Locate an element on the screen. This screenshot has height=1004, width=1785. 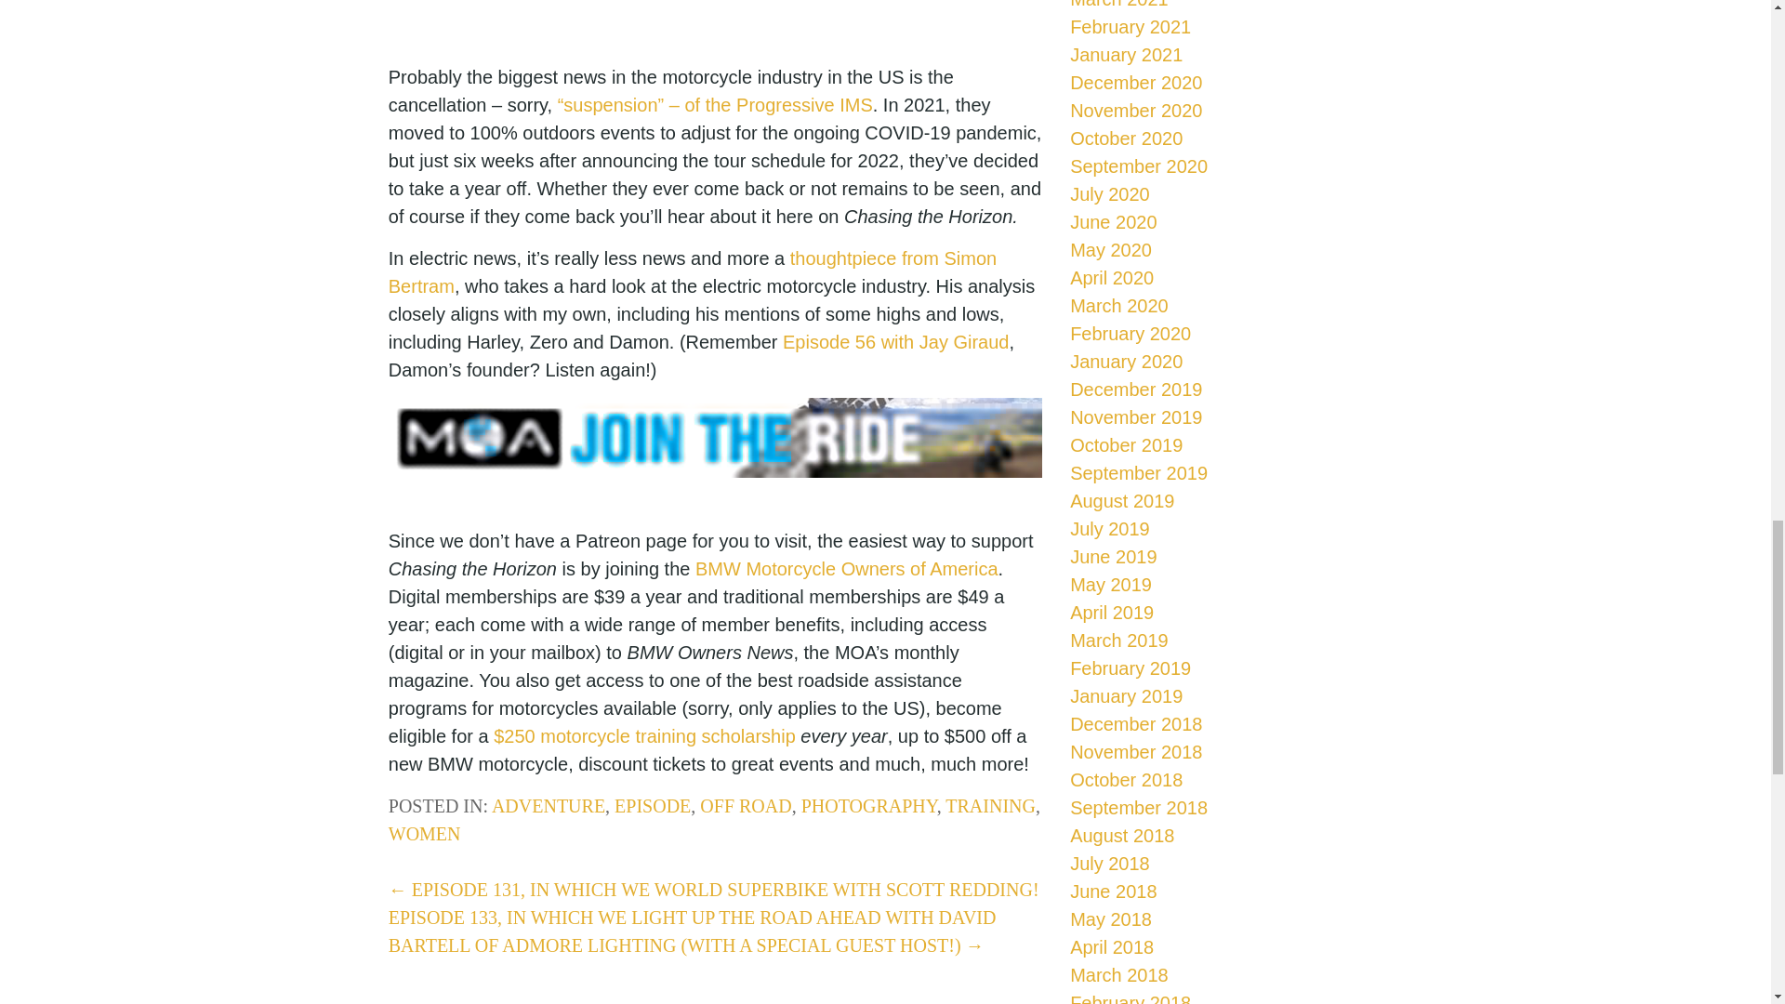
BMW Motorcycle Owners of America is located at coordinates (846, 569).